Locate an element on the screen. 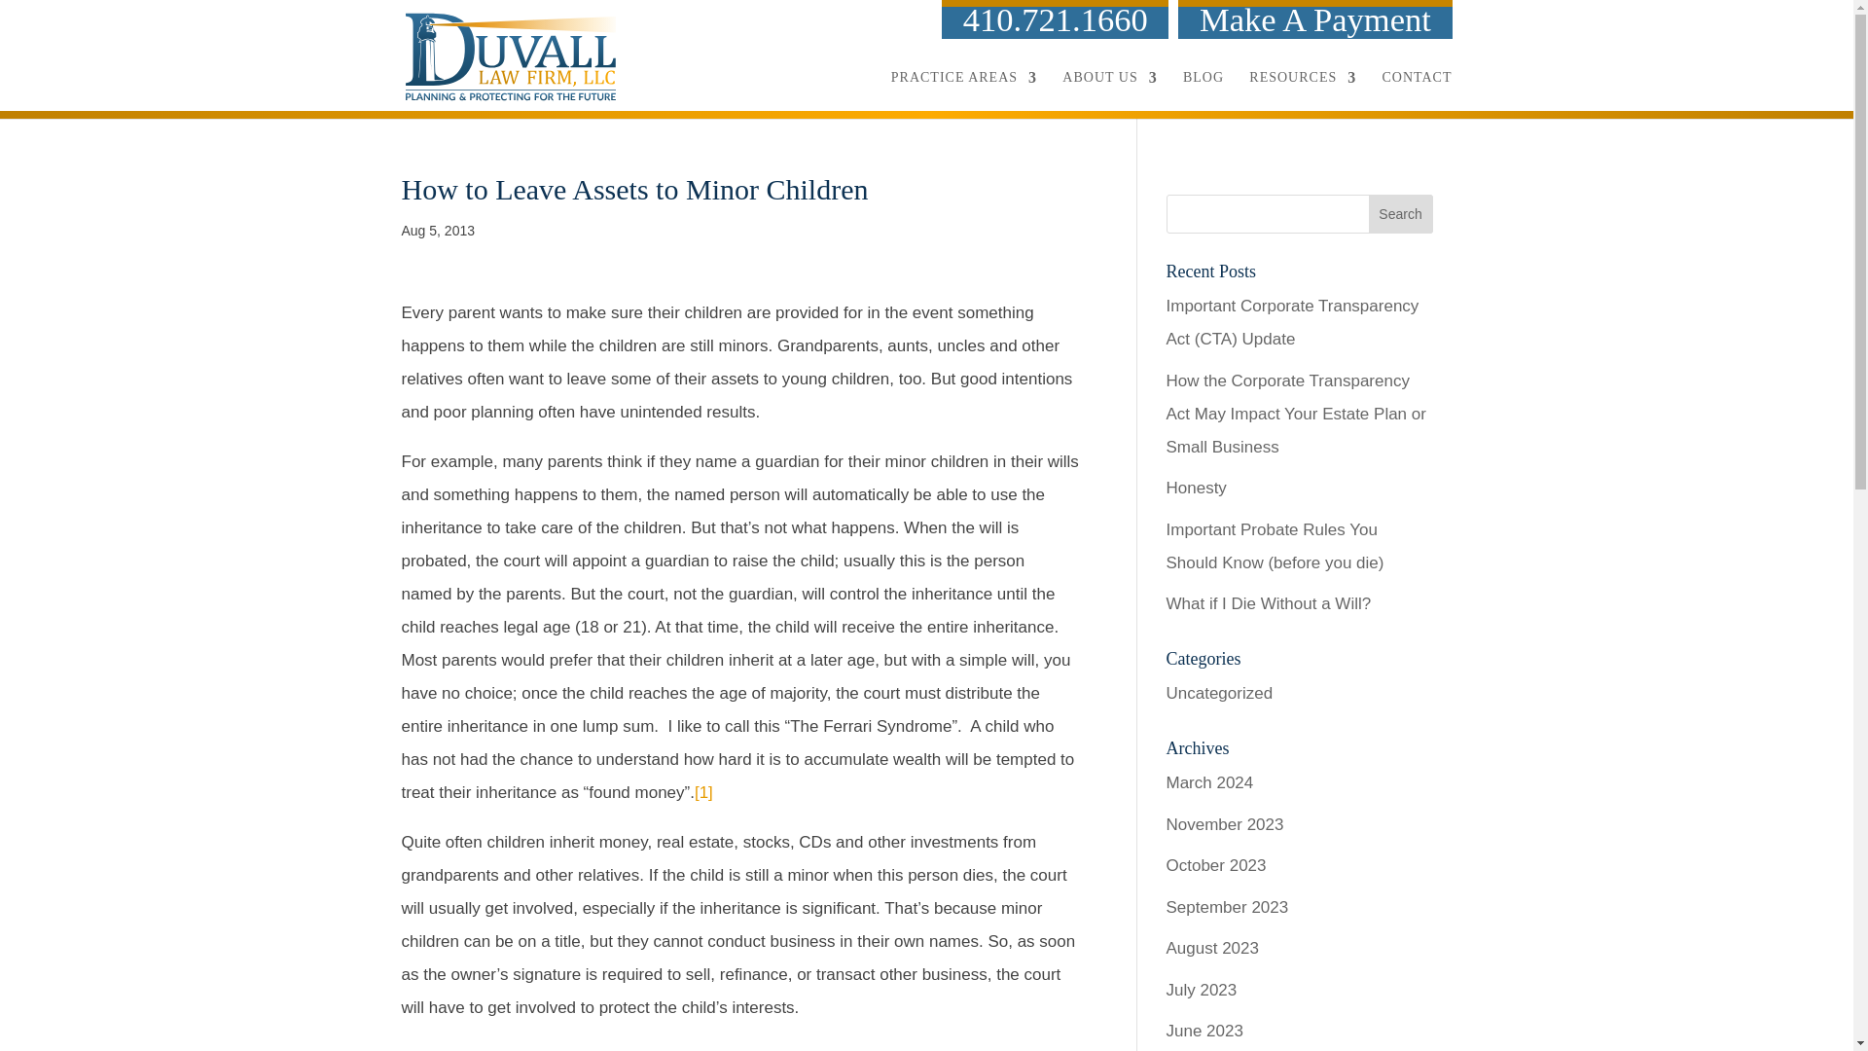 This screenshot has height=1051, width=1868. Uncategorized is located at coordinates (1218, 693).